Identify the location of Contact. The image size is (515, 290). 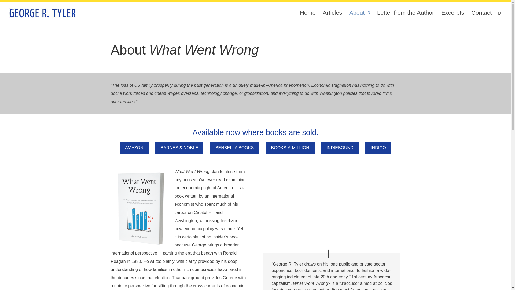
(481, 17).